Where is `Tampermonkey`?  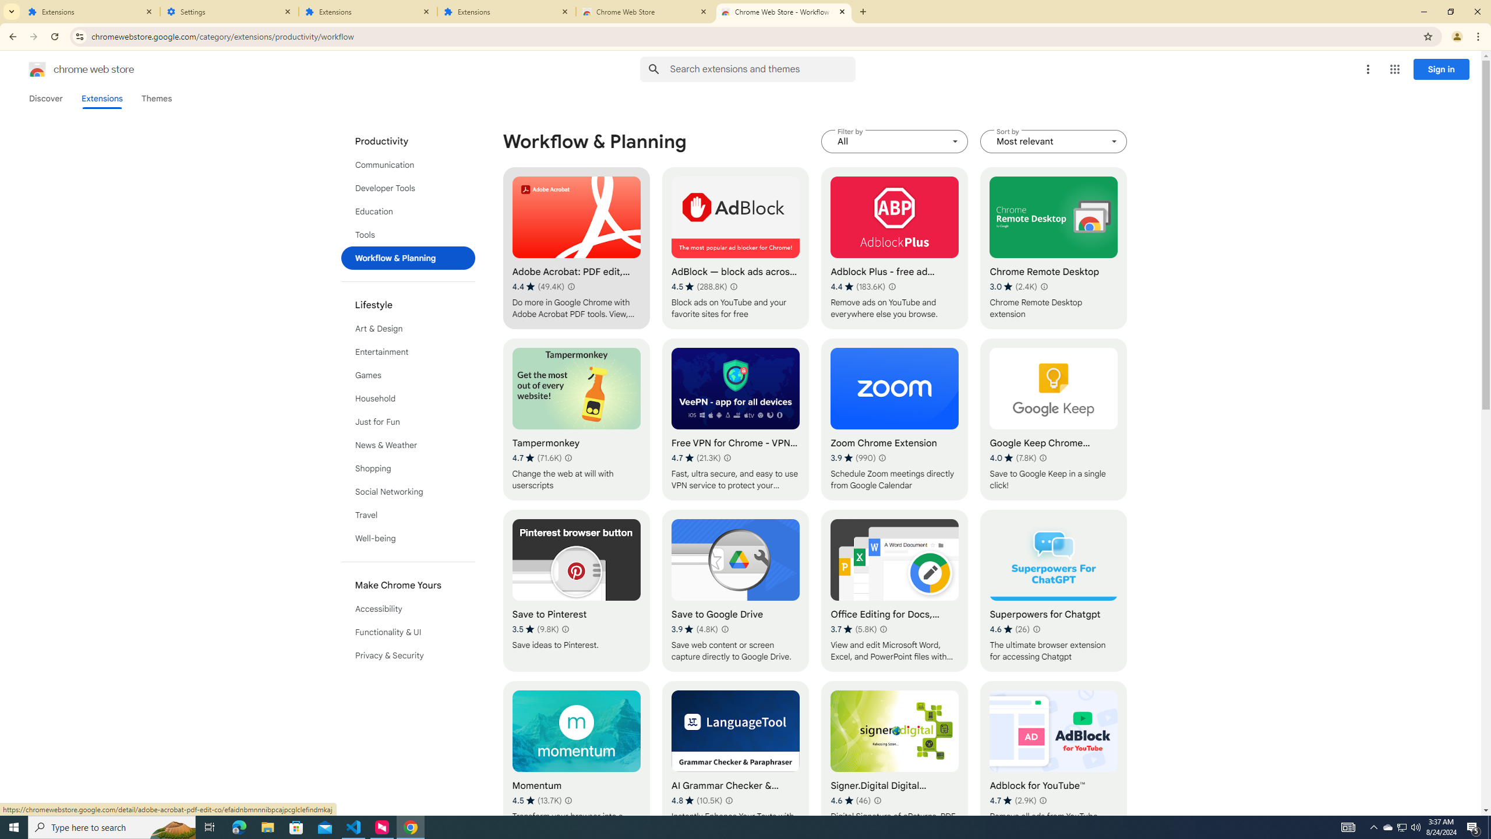 Tampermonkey is located at coordinates (576, 419).